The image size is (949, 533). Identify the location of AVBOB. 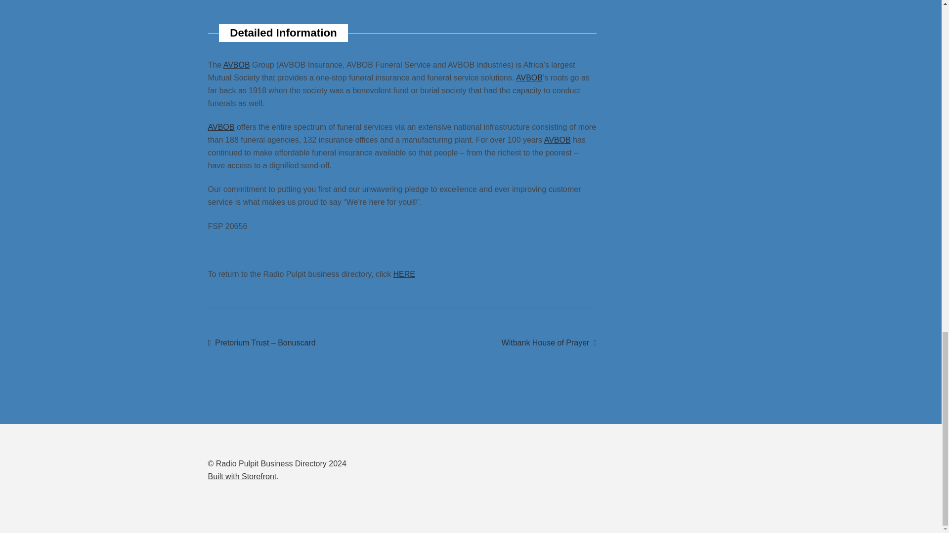
(242, 476).